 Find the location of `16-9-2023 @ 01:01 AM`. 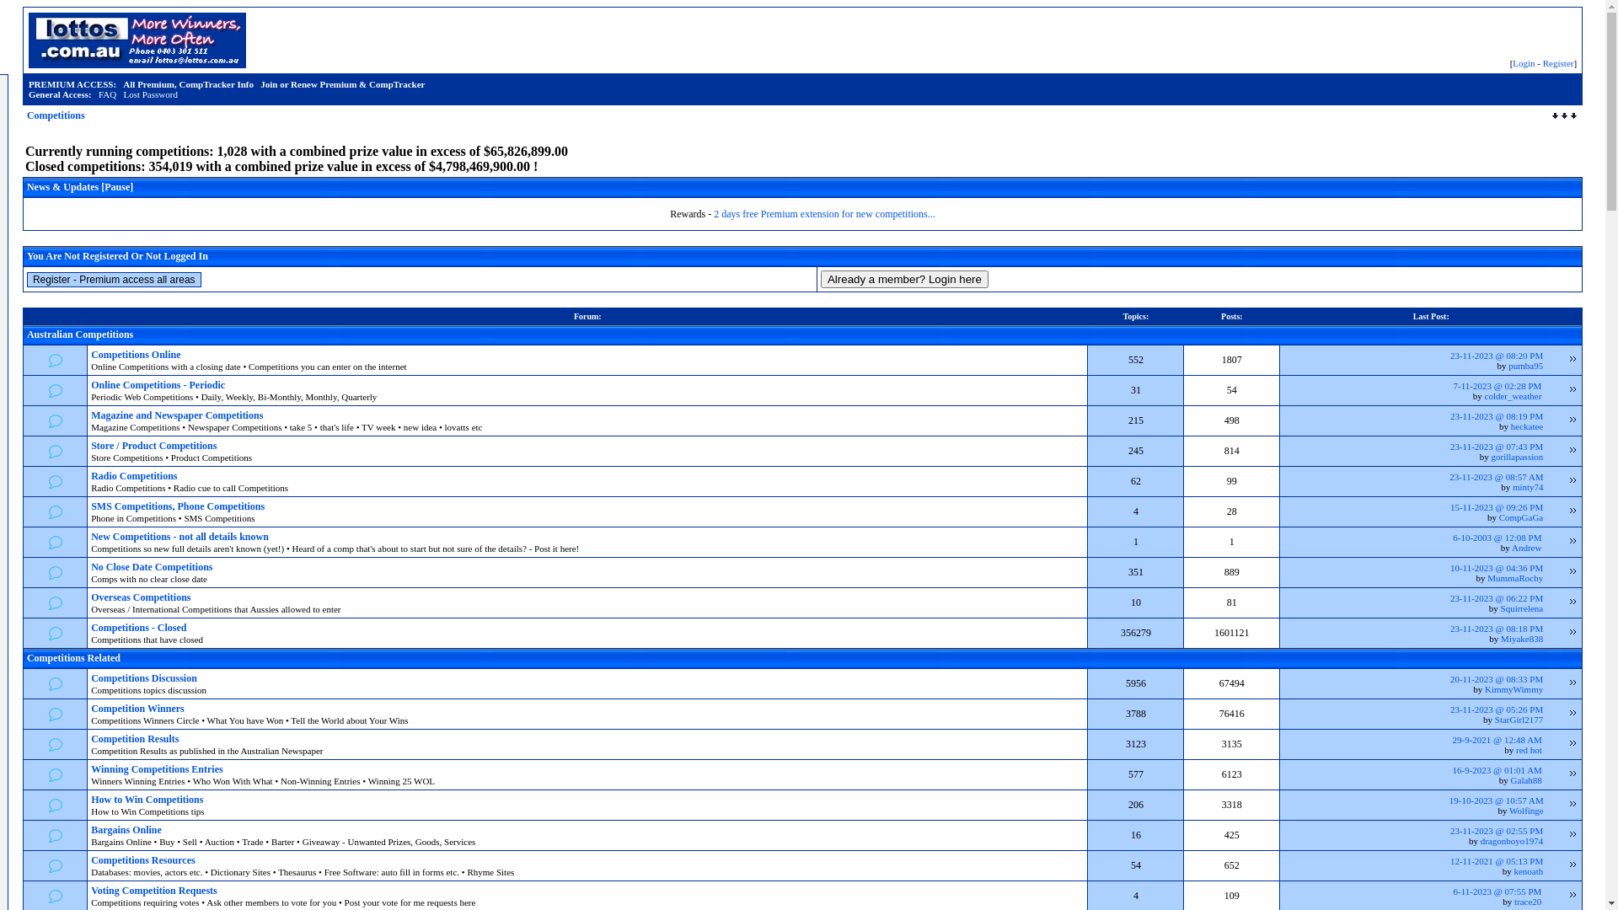

16-9-2023 @ 01:01 AM is located at coordinates (1497, 770).